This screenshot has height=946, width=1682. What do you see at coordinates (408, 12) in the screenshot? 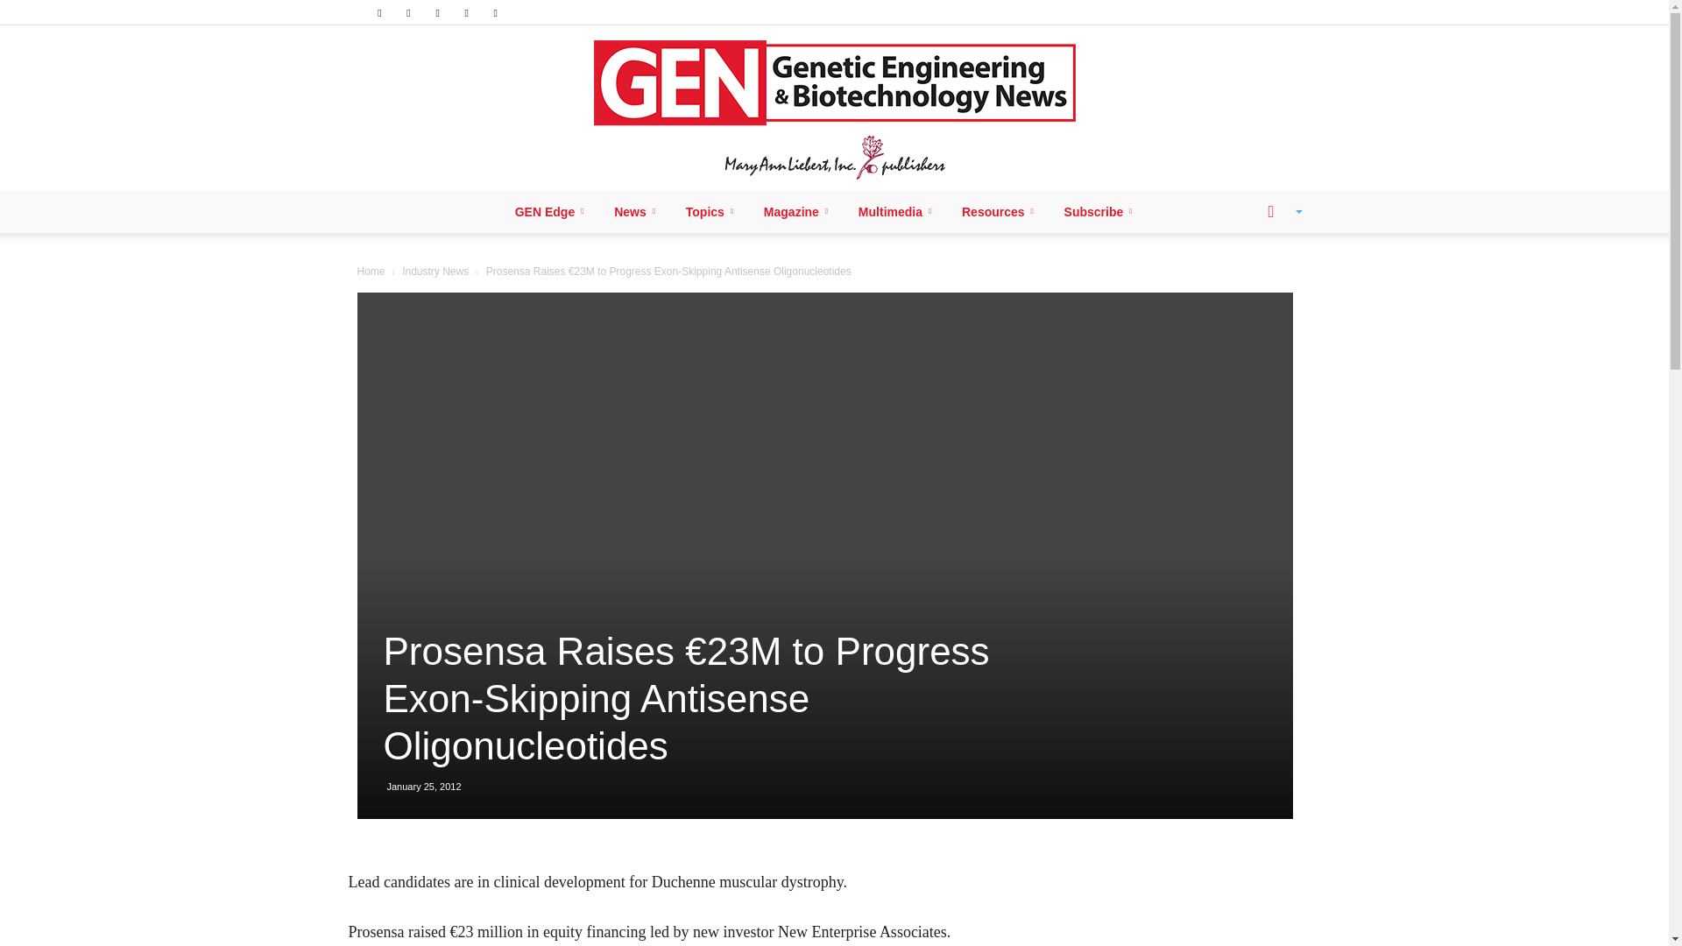
I see `Linkedin` at bounding box center [408, 12].